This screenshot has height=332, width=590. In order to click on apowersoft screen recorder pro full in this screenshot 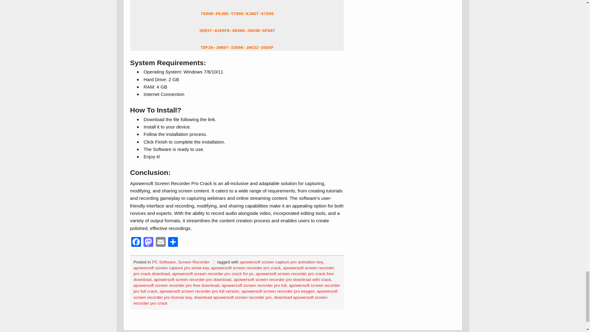, I will do `click(254, 285)`.